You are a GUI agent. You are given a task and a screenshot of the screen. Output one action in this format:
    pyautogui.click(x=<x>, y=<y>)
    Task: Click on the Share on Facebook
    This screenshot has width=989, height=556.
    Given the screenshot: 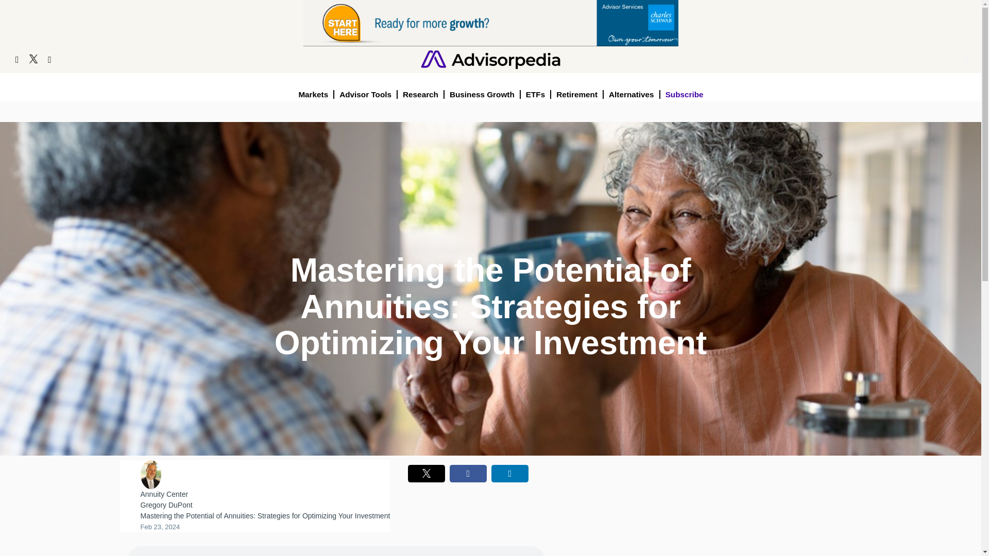 What is the action you would take?
    pyautogui.click(x=468, y=474)
    